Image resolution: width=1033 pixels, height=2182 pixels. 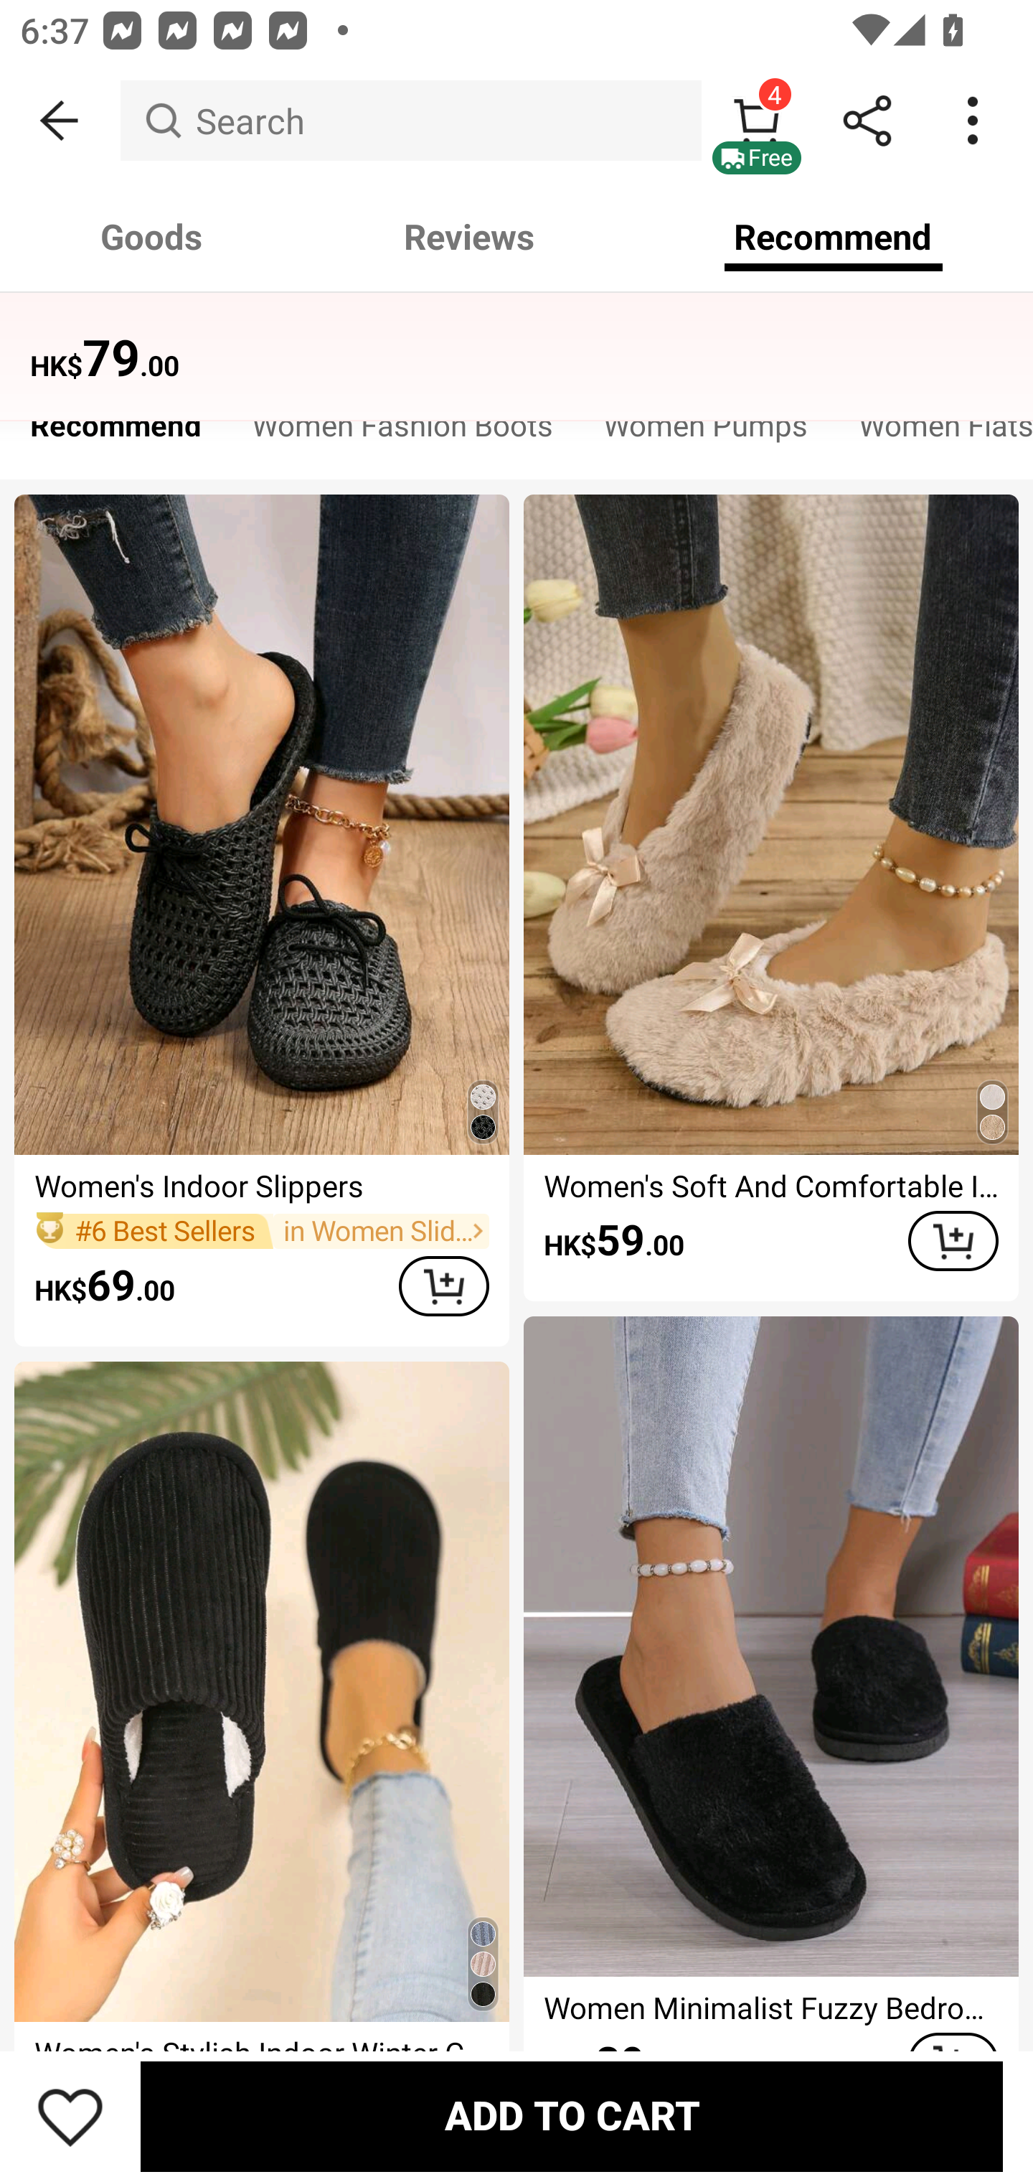 I want to click on Women Pumps, so click(x=706, y=432).